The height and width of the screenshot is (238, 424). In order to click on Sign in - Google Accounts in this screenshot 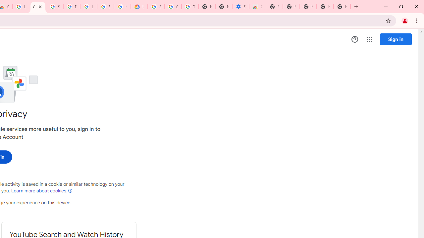, I will do `click(156, 7)`.